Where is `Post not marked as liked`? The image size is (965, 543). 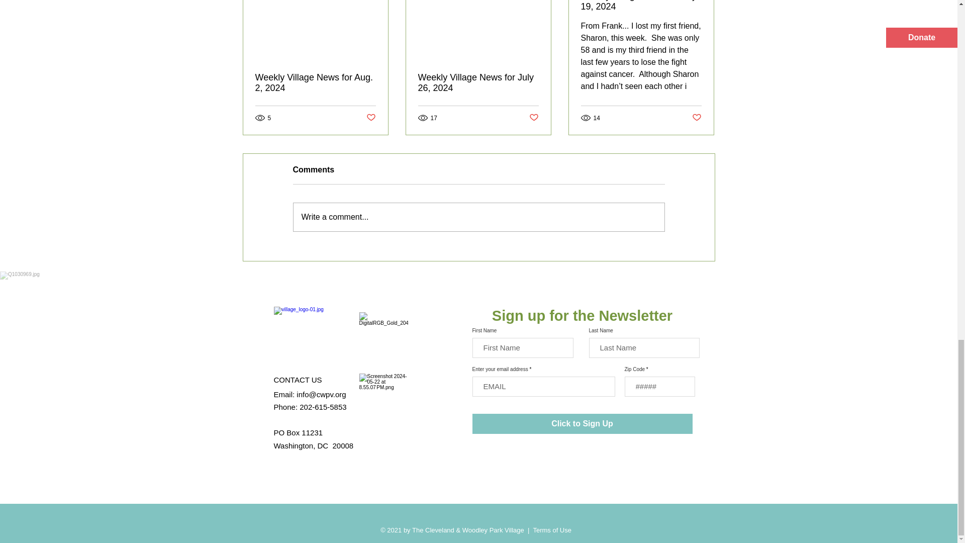
Post not marked as liked is located at coordinates (370, 118).